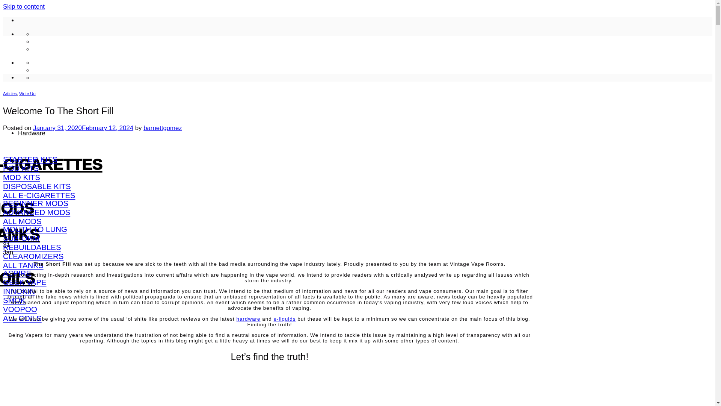  Describe the element at coordinates (17, 278) in the screenshot. I see `COILS` at that location.